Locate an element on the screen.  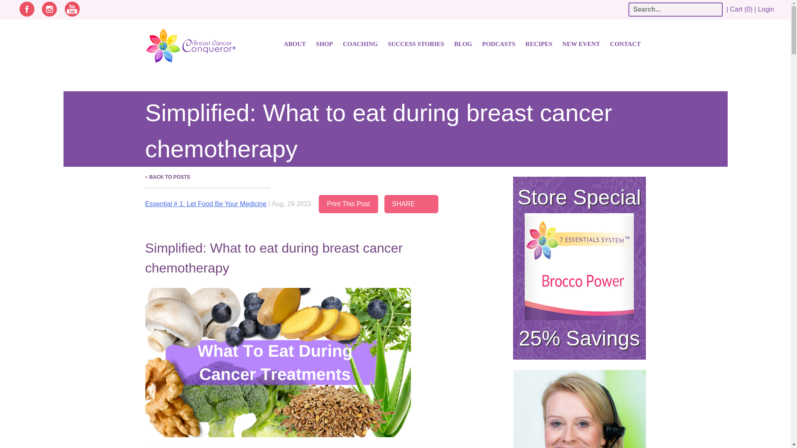
CONTACT is located at coordinates (625, 44).